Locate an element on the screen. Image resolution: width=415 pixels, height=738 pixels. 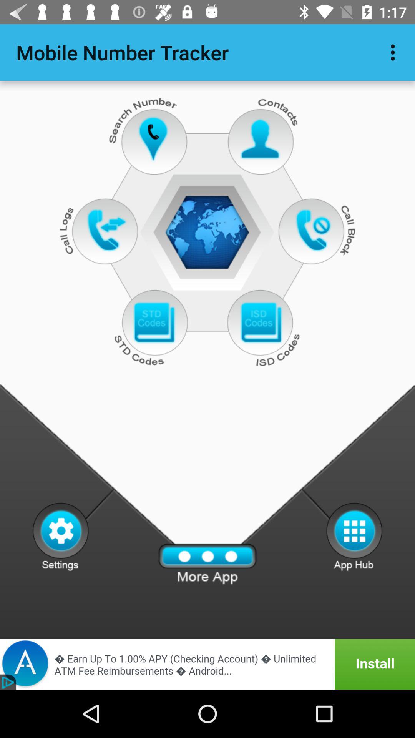
see setting is located at coordinates (61, 536).